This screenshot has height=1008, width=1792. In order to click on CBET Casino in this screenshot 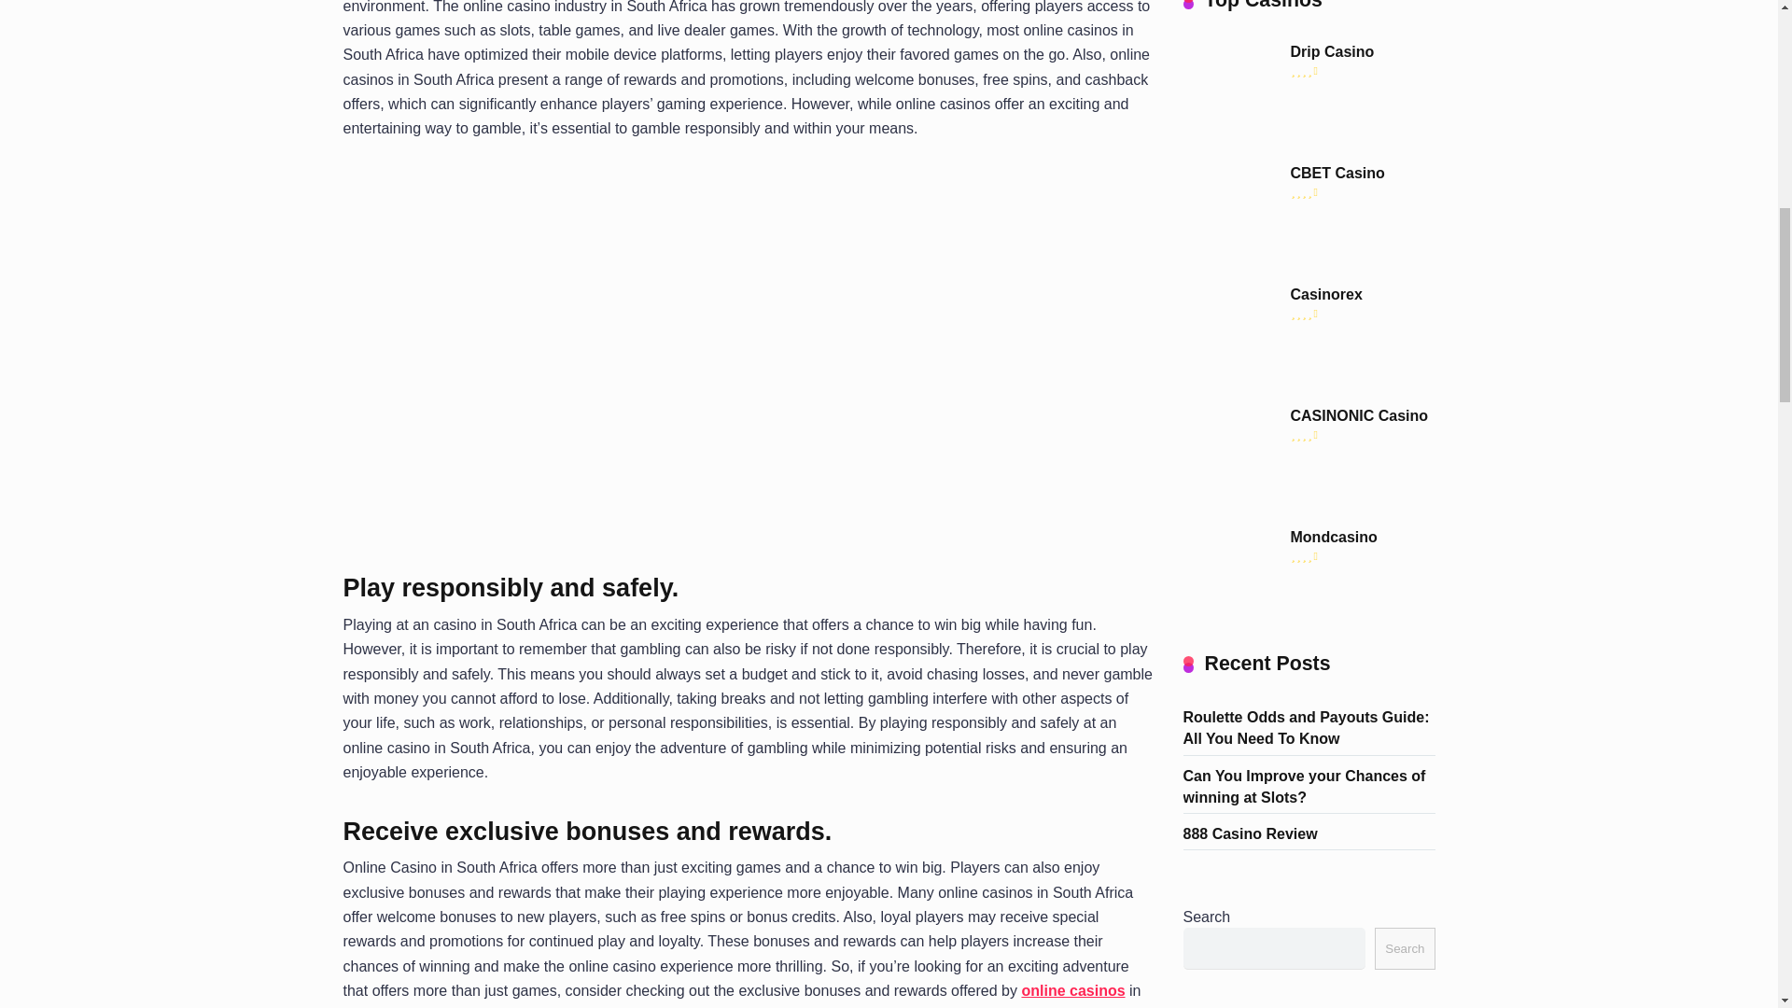, I will do `click(1229, 252)`.